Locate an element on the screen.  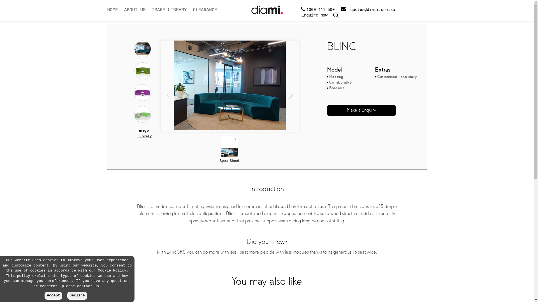
  quotes@diami.com.au is located at coordinates (368, 10).